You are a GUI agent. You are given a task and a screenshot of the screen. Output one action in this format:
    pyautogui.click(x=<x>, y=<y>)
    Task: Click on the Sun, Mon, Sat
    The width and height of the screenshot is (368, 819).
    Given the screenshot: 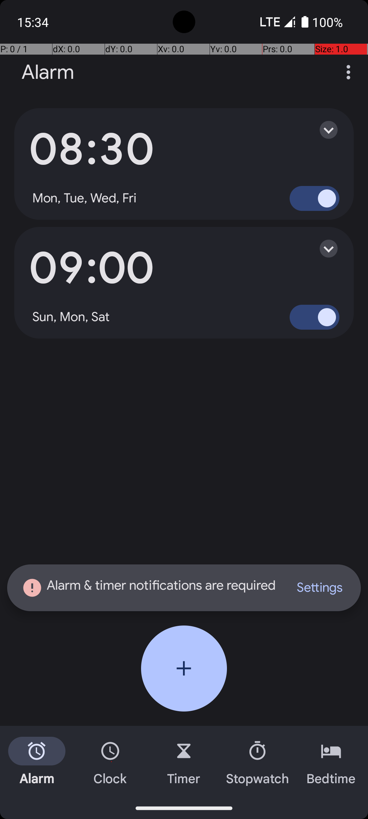 What is the action you would take?
    pyautogui.click(x=71, y=317)
    